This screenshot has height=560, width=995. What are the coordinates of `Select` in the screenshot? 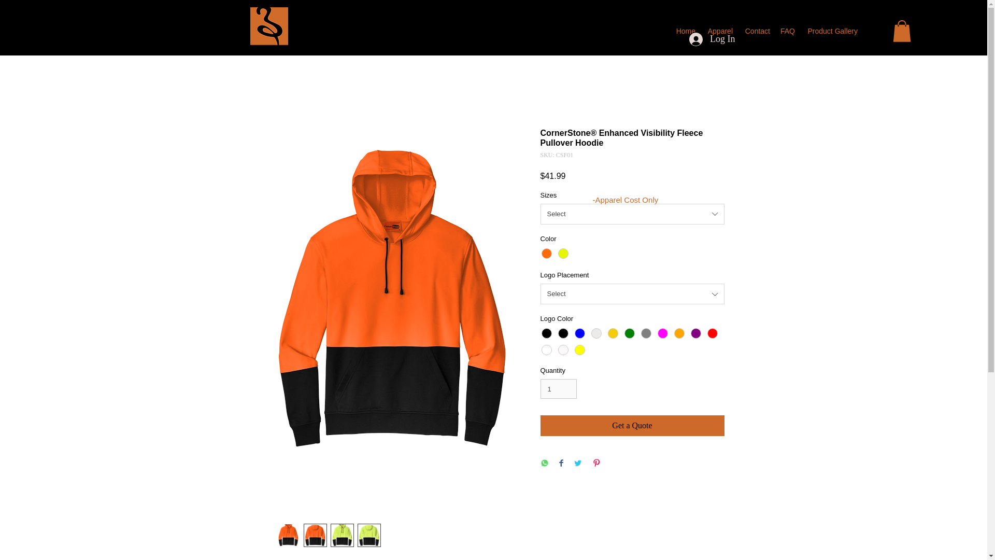 It's located at (632, 293).